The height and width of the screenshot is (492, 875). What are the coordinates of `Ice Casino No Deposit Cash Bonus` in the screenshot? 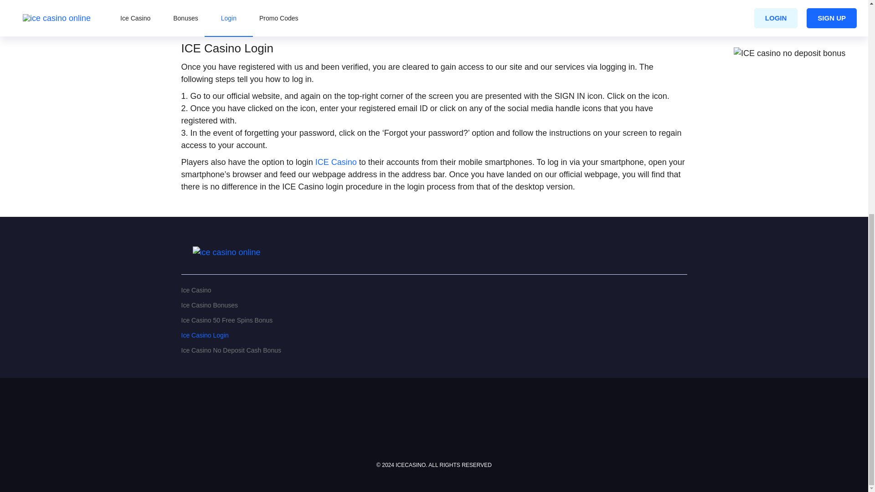 It's located at (434, 353).